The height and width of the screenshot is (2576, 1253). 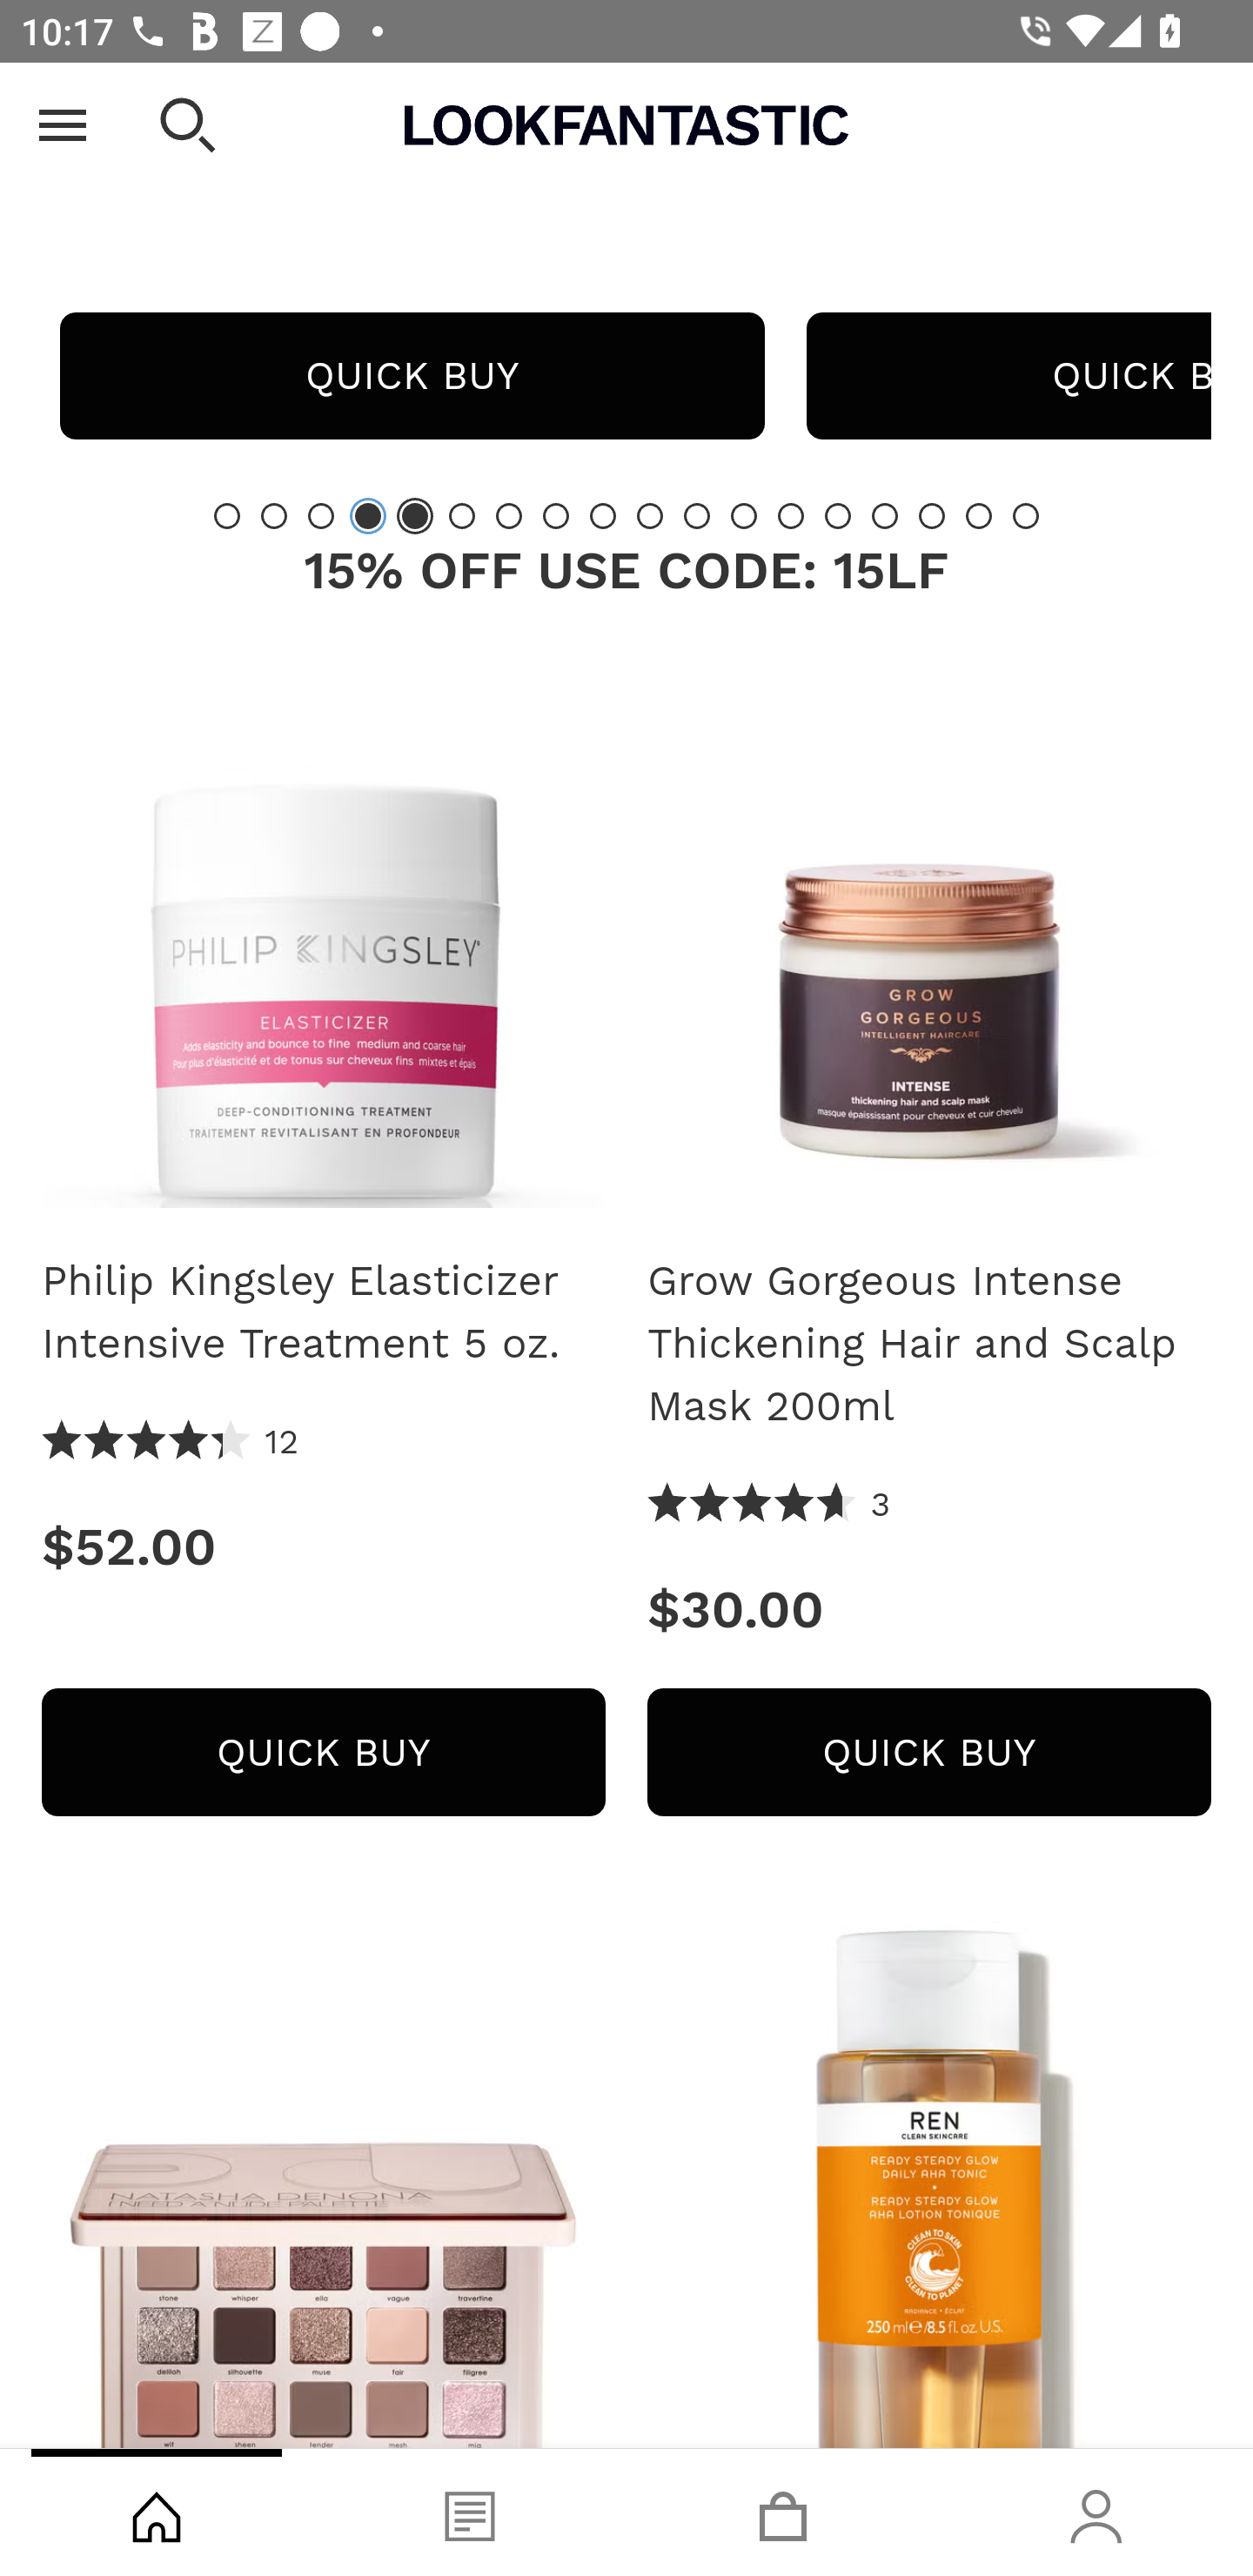 I want to click on Slide 1, so click(x=227, y=516).